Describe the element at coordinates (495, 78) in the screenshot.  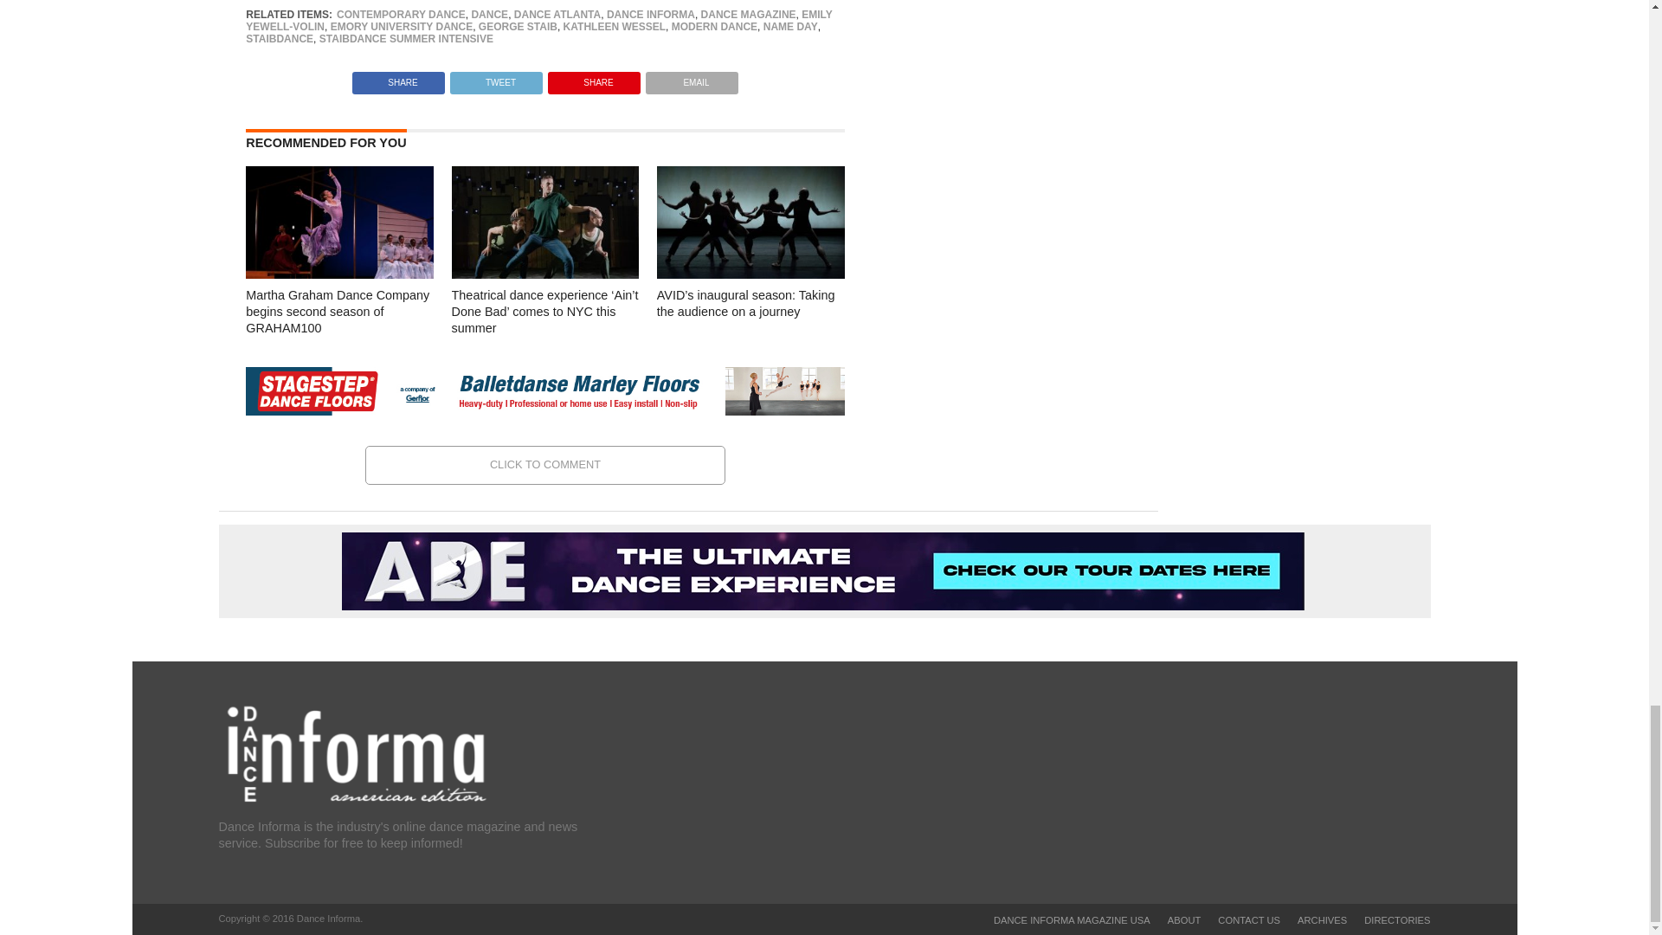
I see `Tweet This Post` at that location.